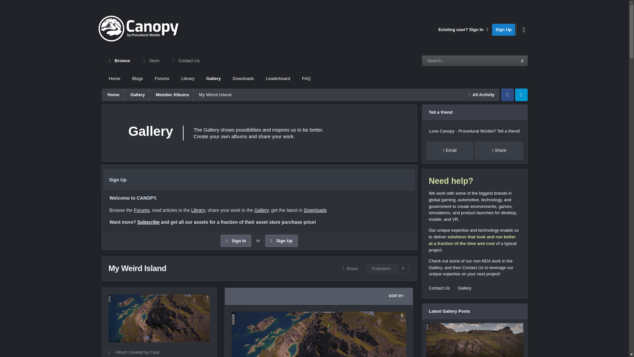 The image size is (634, 357). I want to click on Home, so click(114, 79).